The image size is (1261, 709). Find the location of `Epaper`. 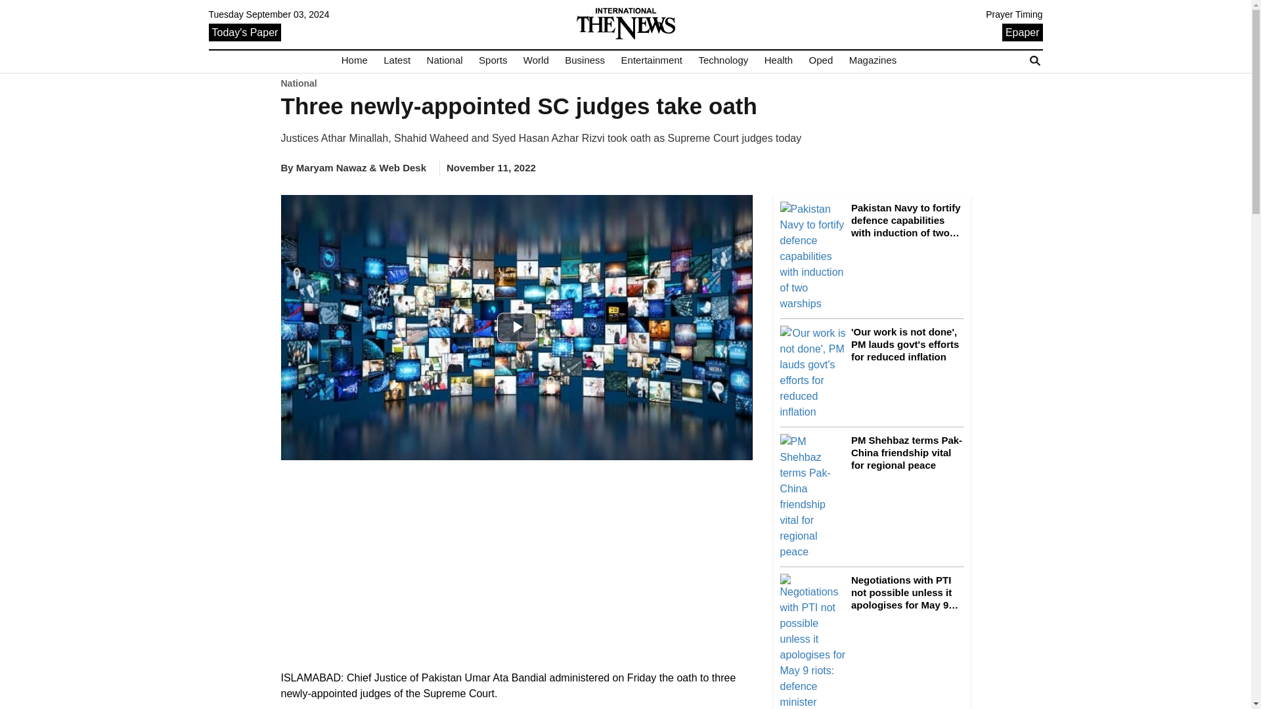

Epaper is located at coordinates (1022, 32).